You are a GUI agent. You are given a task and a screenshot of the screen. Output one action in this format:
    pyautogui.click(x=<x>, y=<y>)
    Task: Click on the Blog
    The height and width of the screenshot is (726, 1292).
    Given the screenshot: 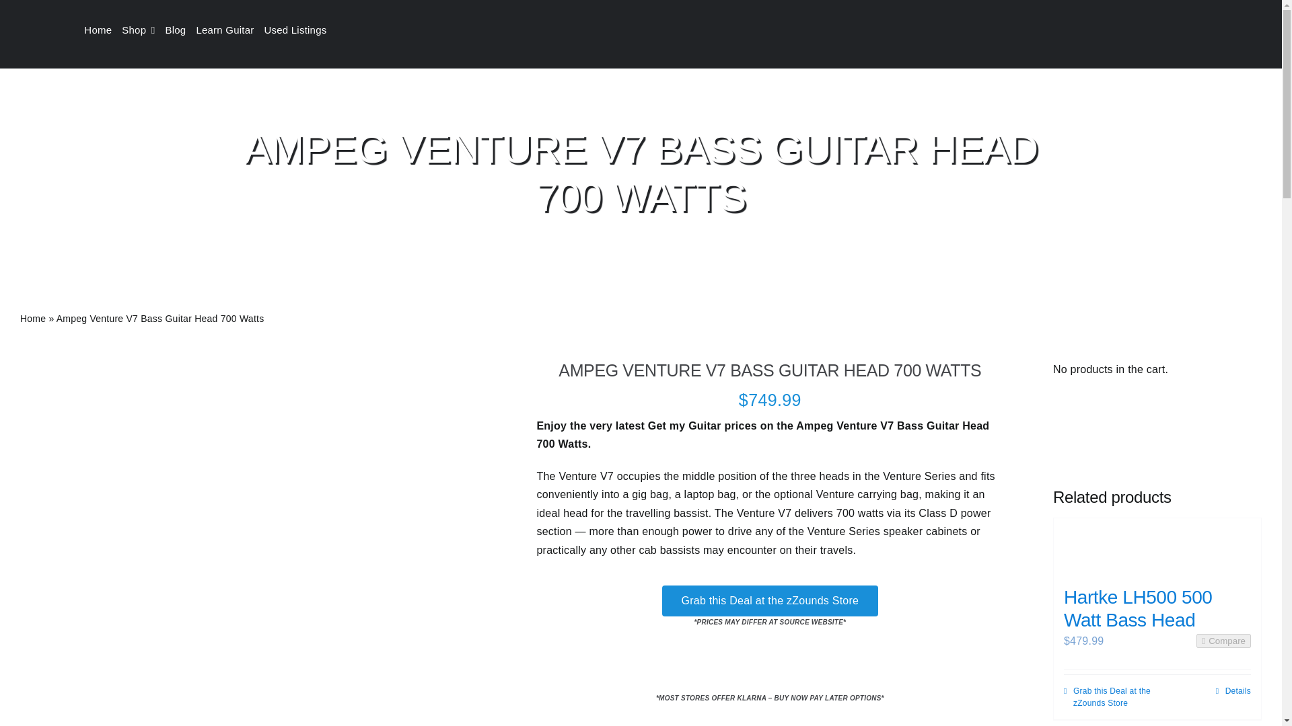 What is the action you would take?
    pyautogui.click(x=180, y=30)
    